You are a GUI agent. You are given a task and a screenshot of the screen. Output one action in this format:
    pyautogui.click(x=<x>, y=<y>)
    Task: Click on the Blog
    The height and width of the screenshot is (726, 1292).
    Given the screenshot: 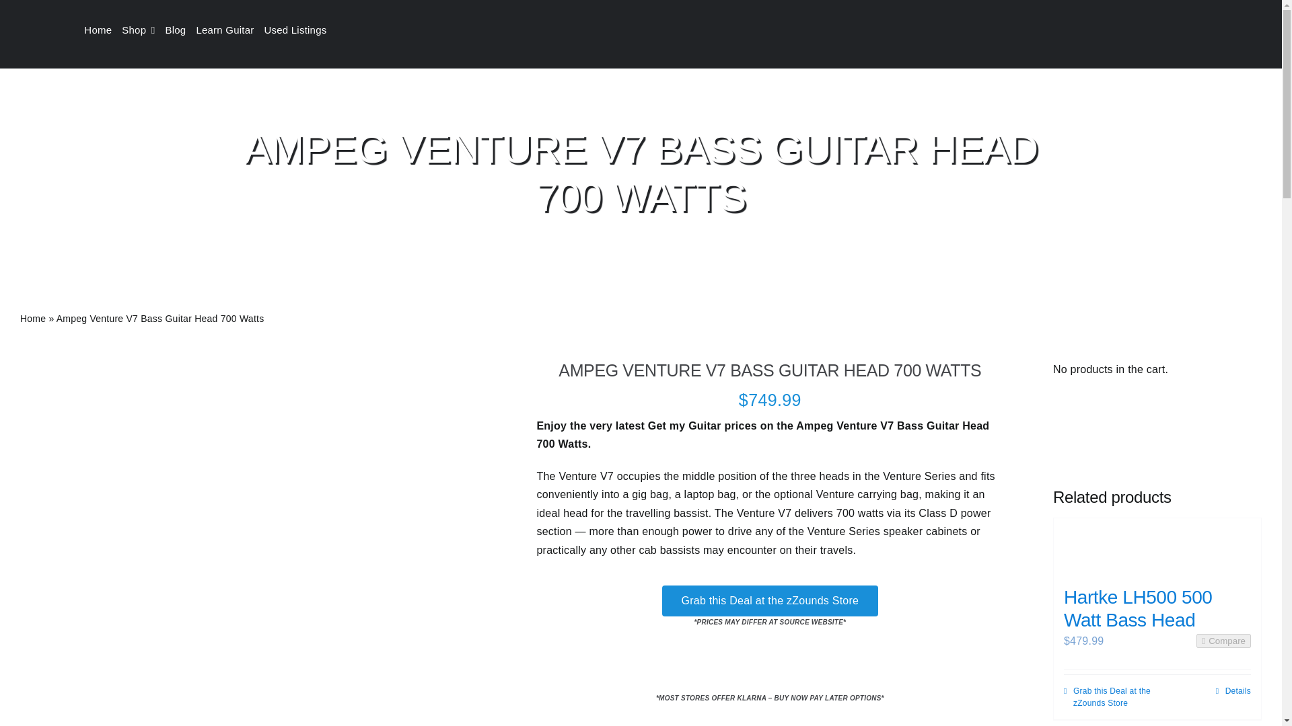 What is the action you would take?
    pyautogui.click(x=180, y=30)
    